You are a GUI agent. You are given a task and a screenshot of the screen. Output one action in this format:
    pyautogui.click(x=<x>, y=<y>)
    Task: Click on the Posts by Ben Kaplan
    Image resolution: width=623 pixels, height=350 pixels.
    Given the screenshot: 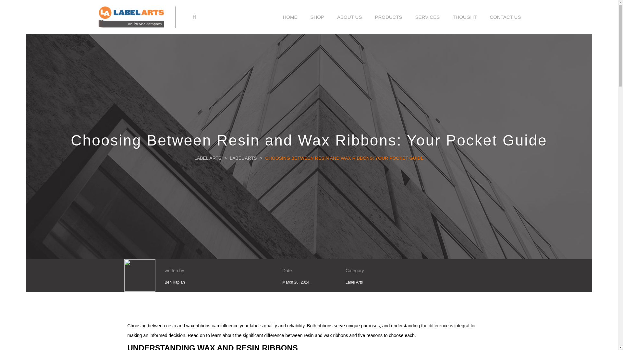 What is the action you would take?
    pyautogui.click(x=175, y=282)
    